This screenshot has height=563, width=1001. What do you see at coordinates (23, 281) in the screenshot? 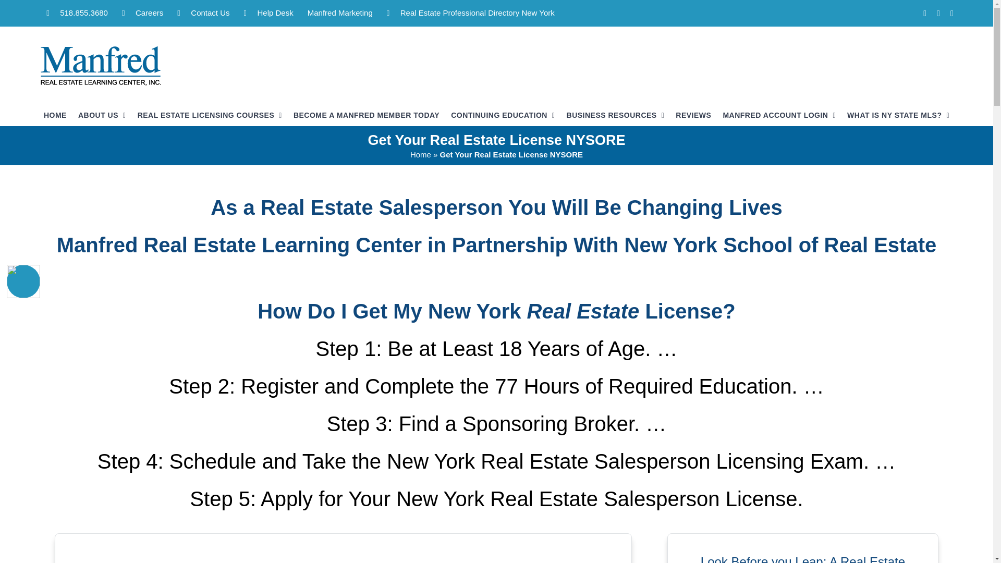
I see `Accessibility Menu` at bounding box center [23, 281].